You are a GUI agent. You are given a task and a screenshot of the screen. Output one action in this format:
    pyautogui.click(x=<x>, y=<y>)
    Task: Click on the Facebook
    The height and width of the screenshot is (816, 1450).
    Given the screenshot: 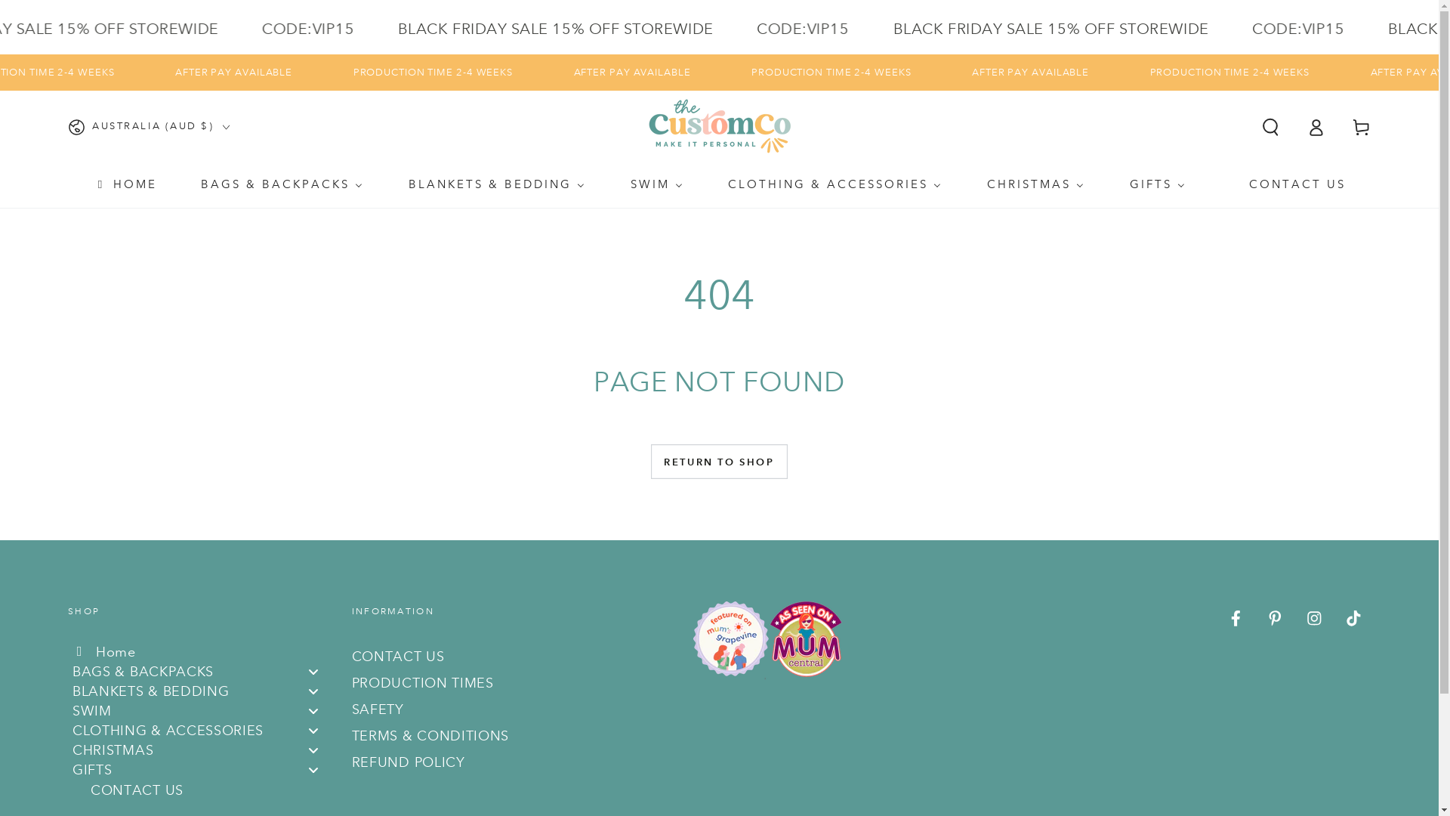 What is the action you would take?
    pyautogui.click(x=1236, y=619)
    